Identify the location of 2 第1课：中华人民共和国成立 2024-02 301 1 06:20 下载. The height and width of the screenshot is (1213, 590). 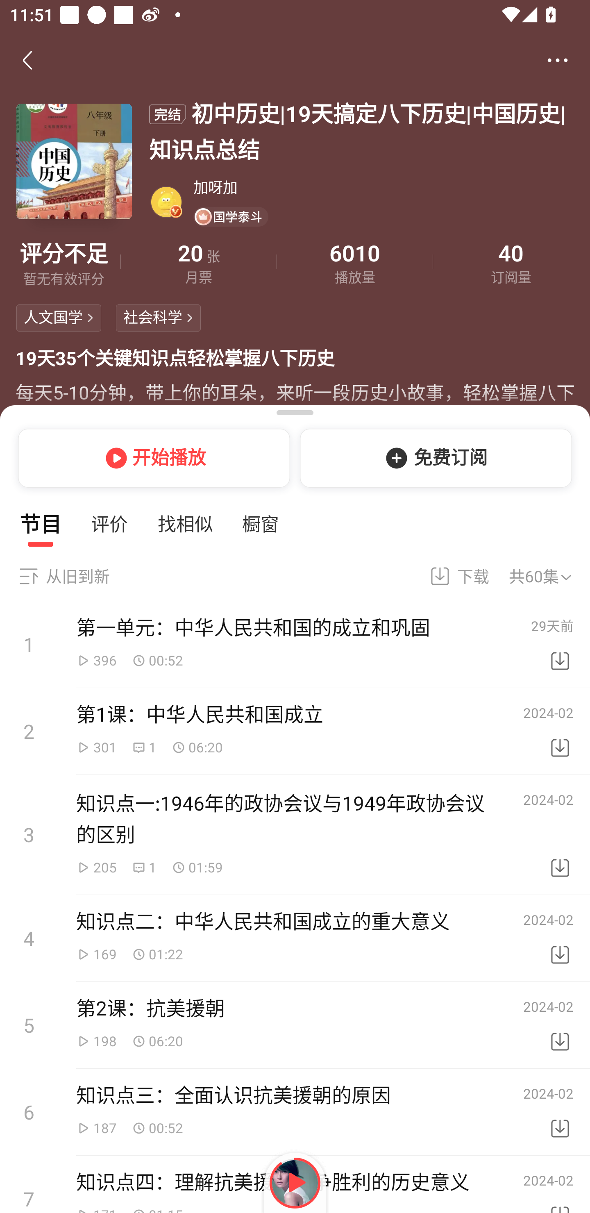
(295, 731).